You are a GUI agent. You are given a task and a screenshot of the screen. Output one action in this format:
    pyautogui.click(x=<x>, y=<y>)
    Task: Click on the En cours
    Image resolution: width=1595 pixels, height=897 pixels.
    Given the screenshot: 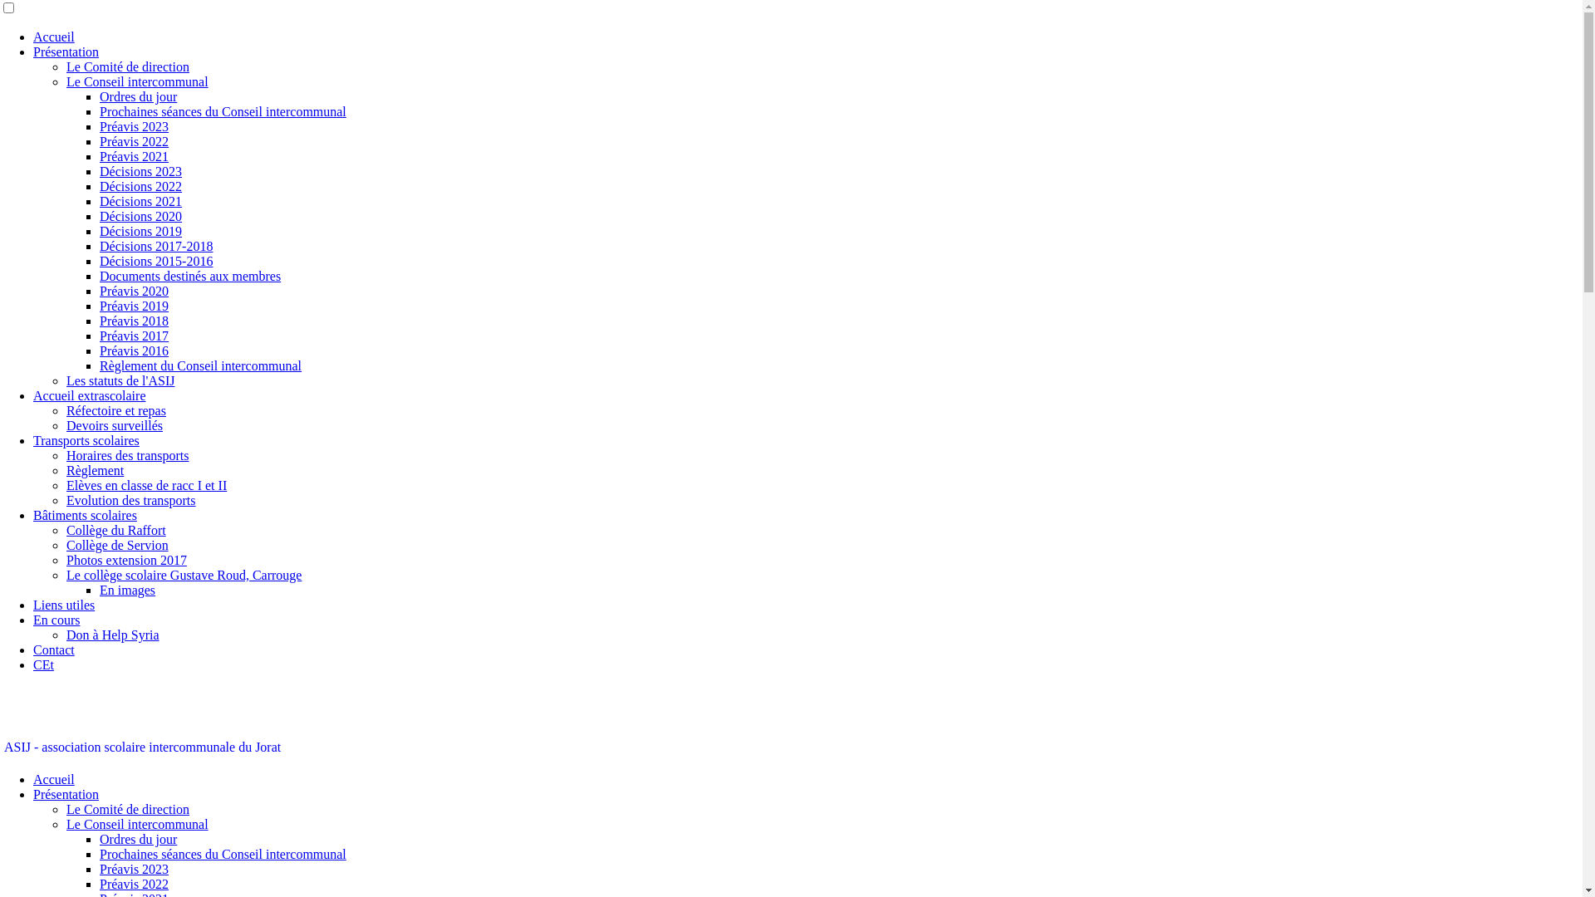 What is the action you would take?
    pyautogui.click(x=56, y=620)
    